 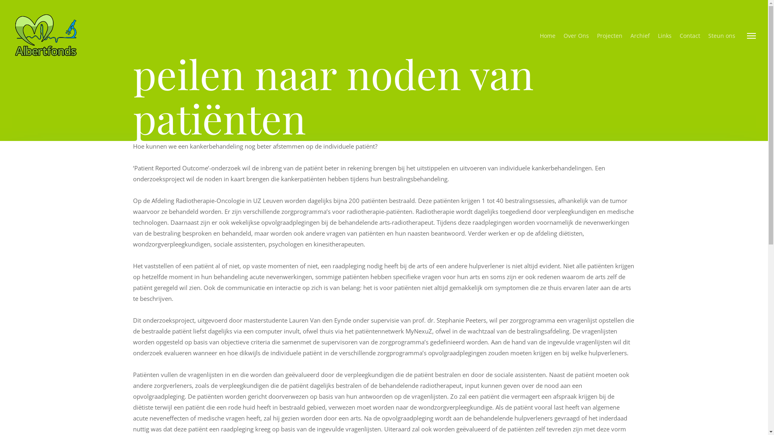 I want to click on Archief, so click(x=640, y=36).